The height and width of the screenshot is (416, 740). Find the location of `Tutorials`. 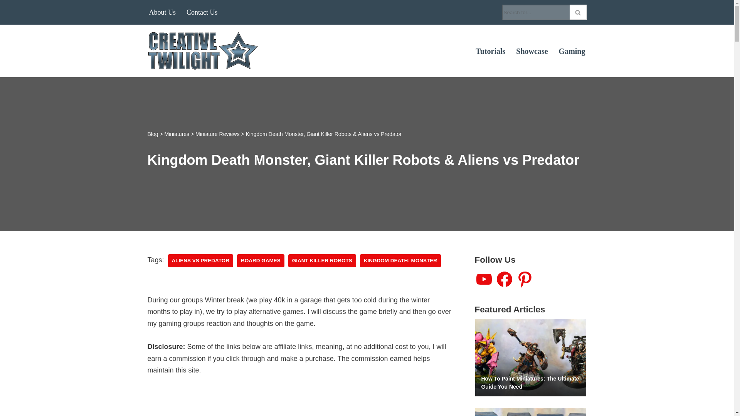

Tutorials is located at coordinates (490, 51).